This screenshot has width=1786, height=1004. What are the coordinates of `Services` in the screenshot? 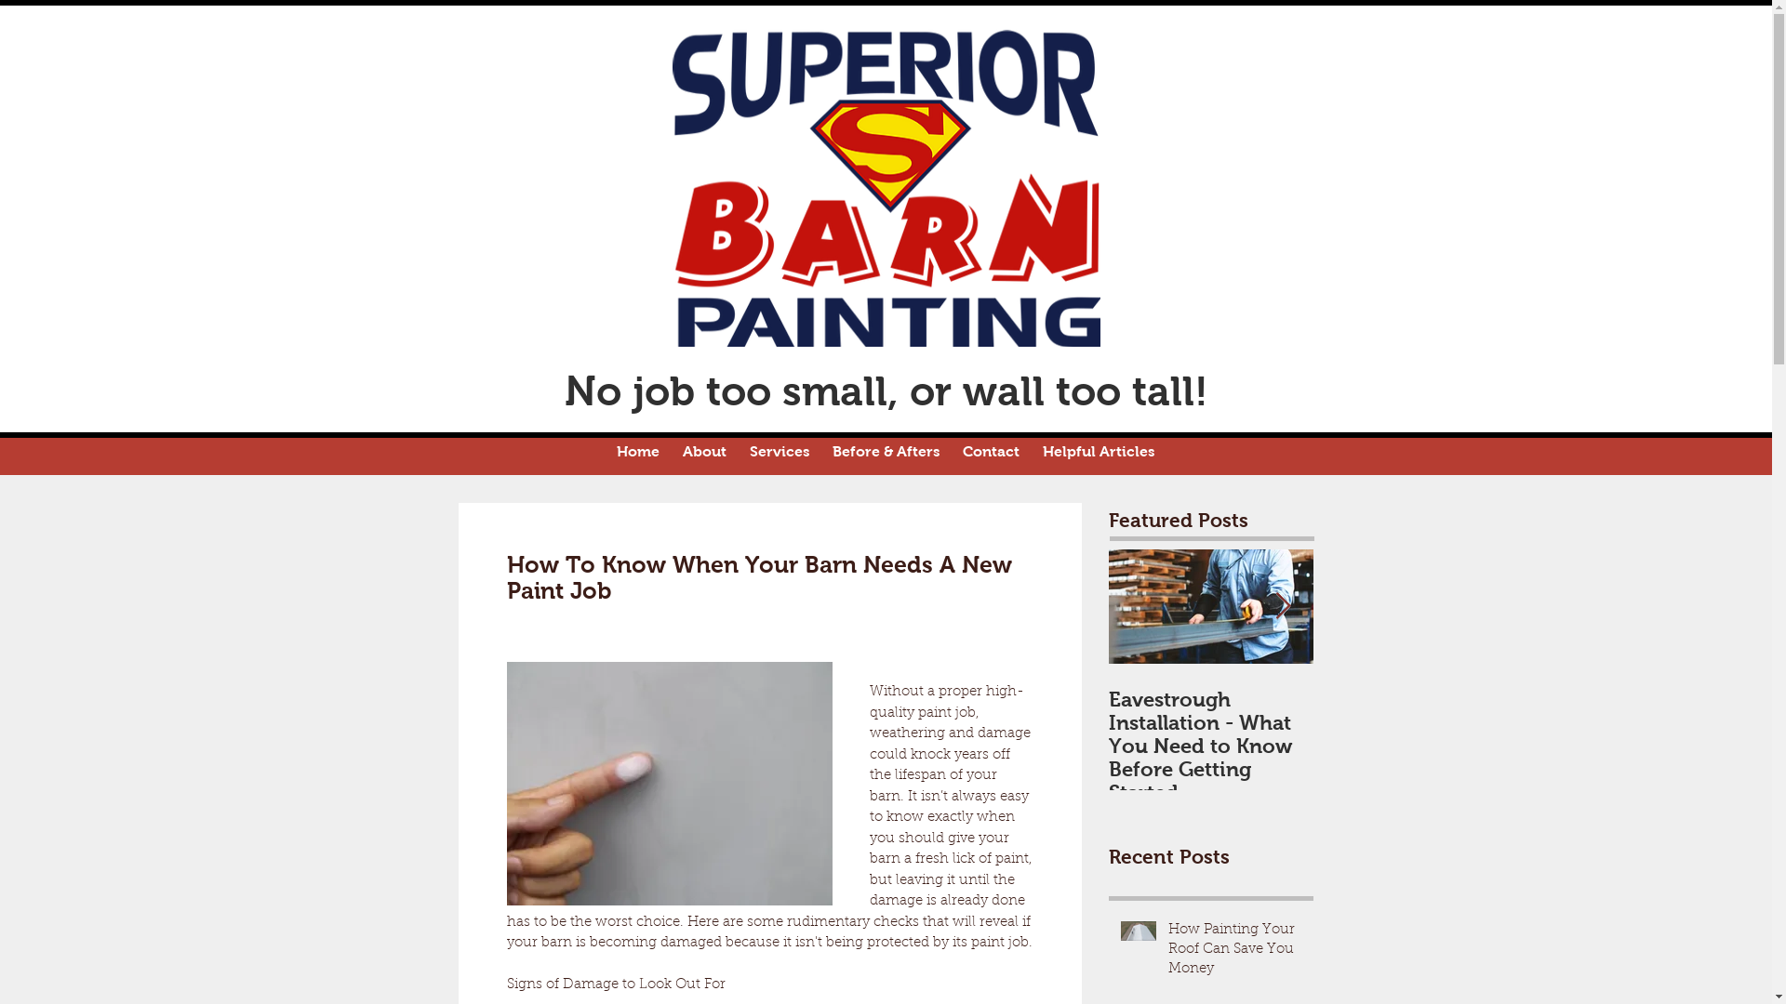 It's located at (780, 452).